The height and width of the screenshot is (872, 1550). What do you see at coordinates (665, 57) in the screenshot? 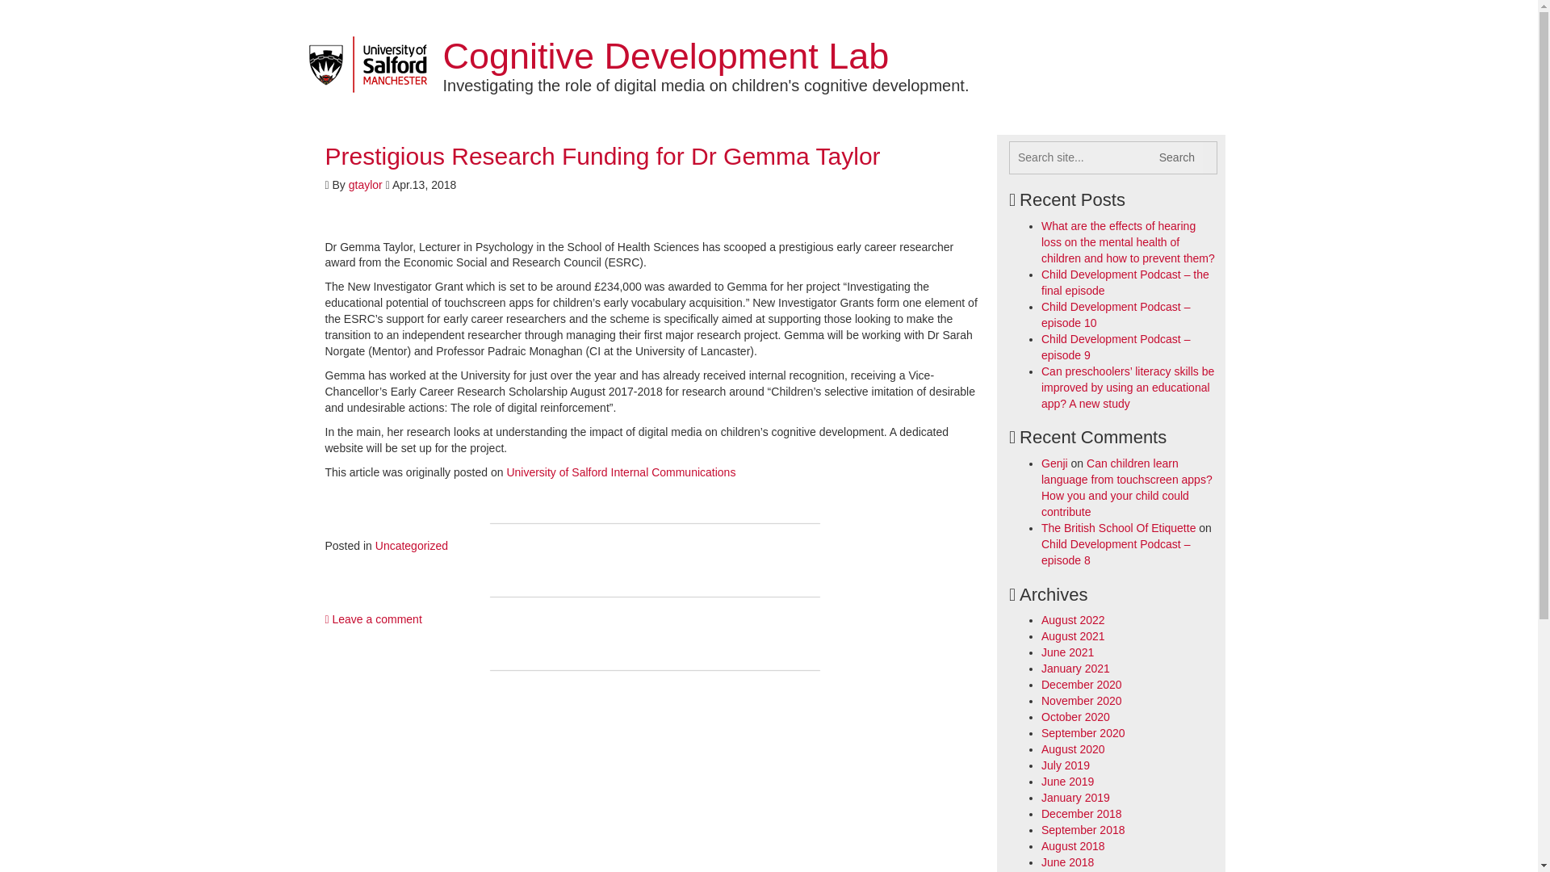
I see `Cognitive Development Lab` at bounding box center [665, 57].